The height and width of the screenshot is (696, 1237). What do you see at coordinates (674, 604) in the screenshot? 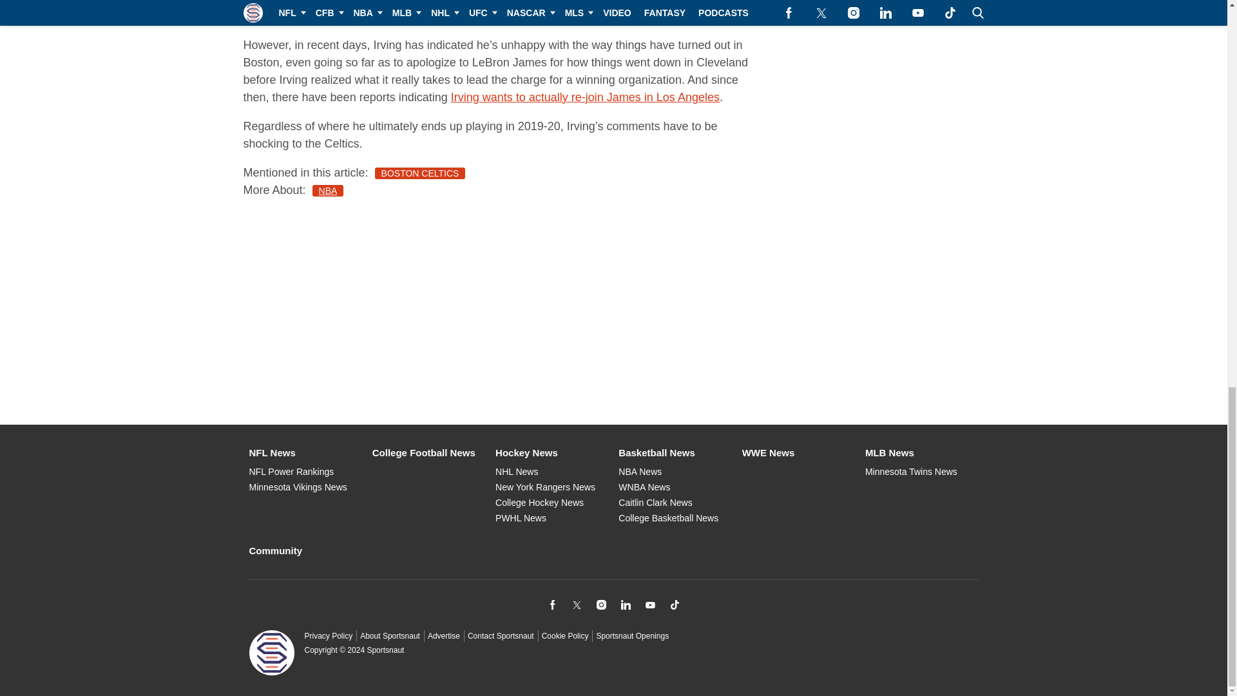
I see `Connect with us on TikTok` at bounding box center [674, 604].